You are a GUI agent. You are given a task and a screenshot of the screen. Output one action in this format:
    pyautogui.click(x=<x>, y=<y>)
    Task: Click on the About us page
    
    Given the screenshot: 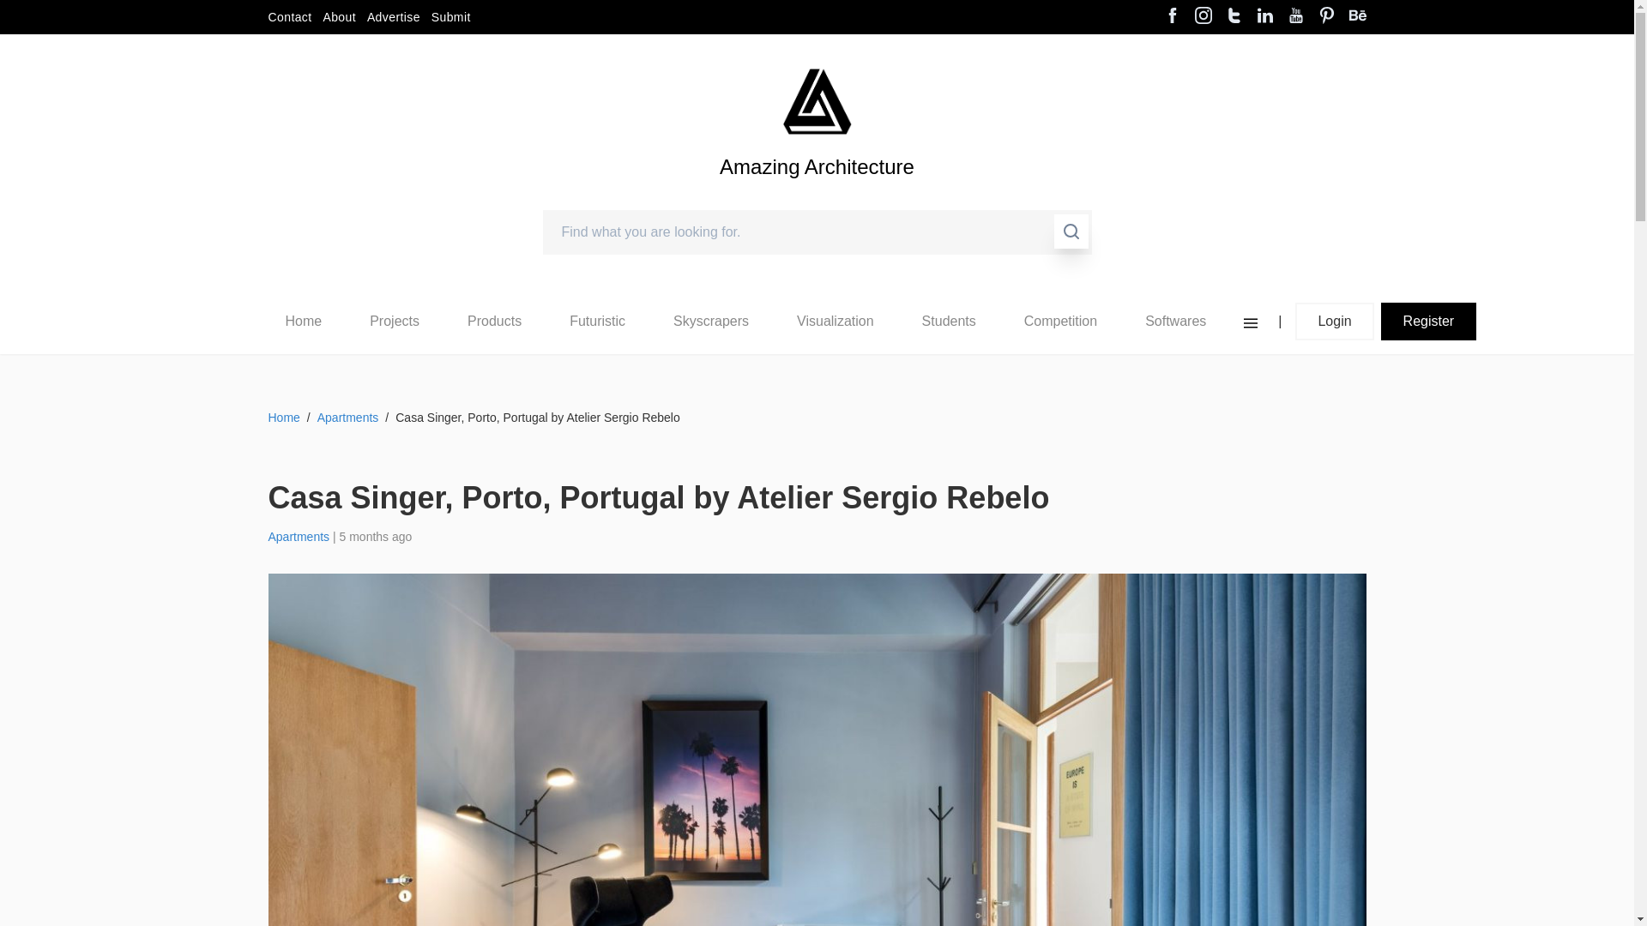 What is the action you would take?
    pyautogui.click(x=339, y=17)
    